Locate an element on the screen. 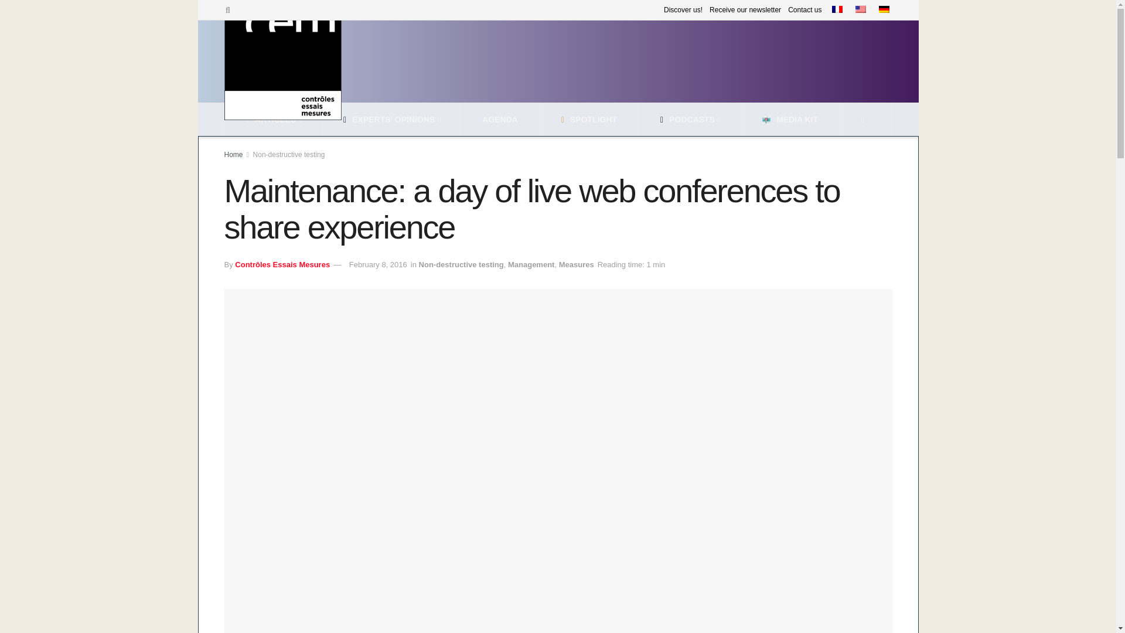  SPOTLIGHT is located at coordinates (589, 120).